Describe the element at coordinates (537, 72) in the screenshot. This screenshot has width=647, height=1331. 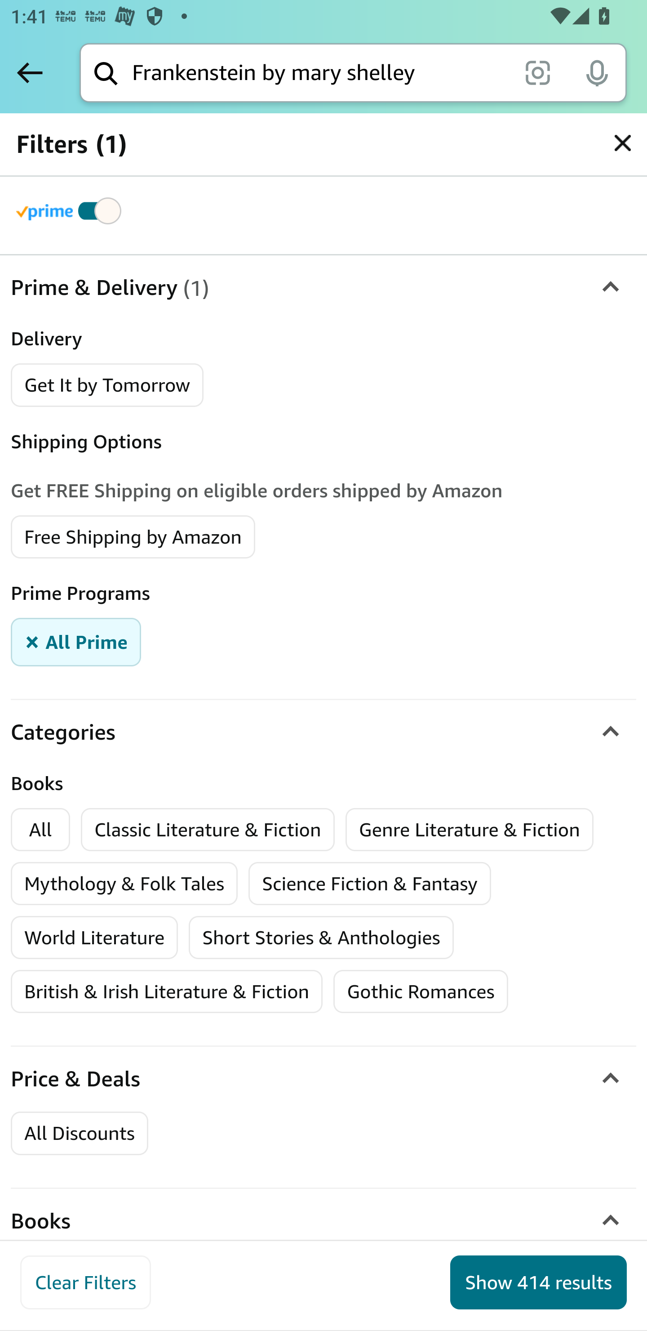
I see `scan it` at that location.